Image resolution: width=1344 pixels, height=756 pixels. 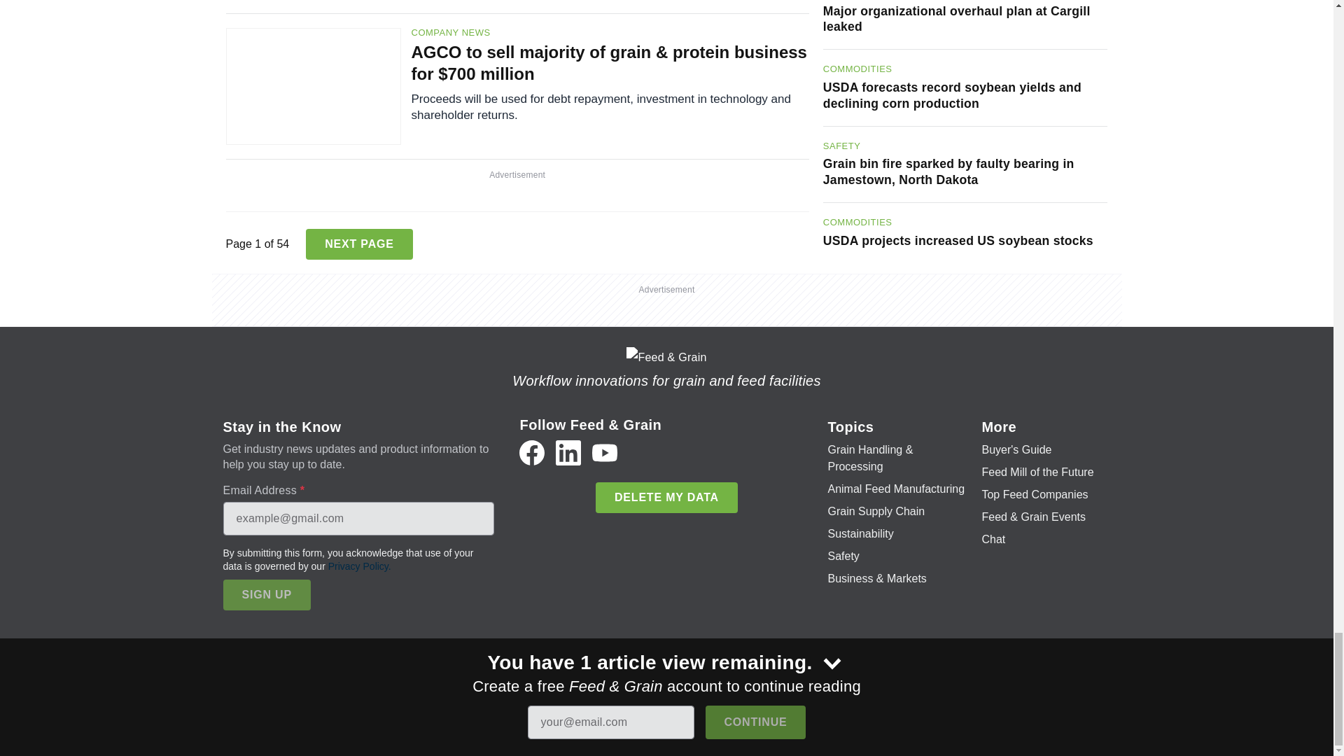 What do you see at coordinates (531, 452) in the screenshot?
I see `Facebook icon` at bounding box center [531, 452].